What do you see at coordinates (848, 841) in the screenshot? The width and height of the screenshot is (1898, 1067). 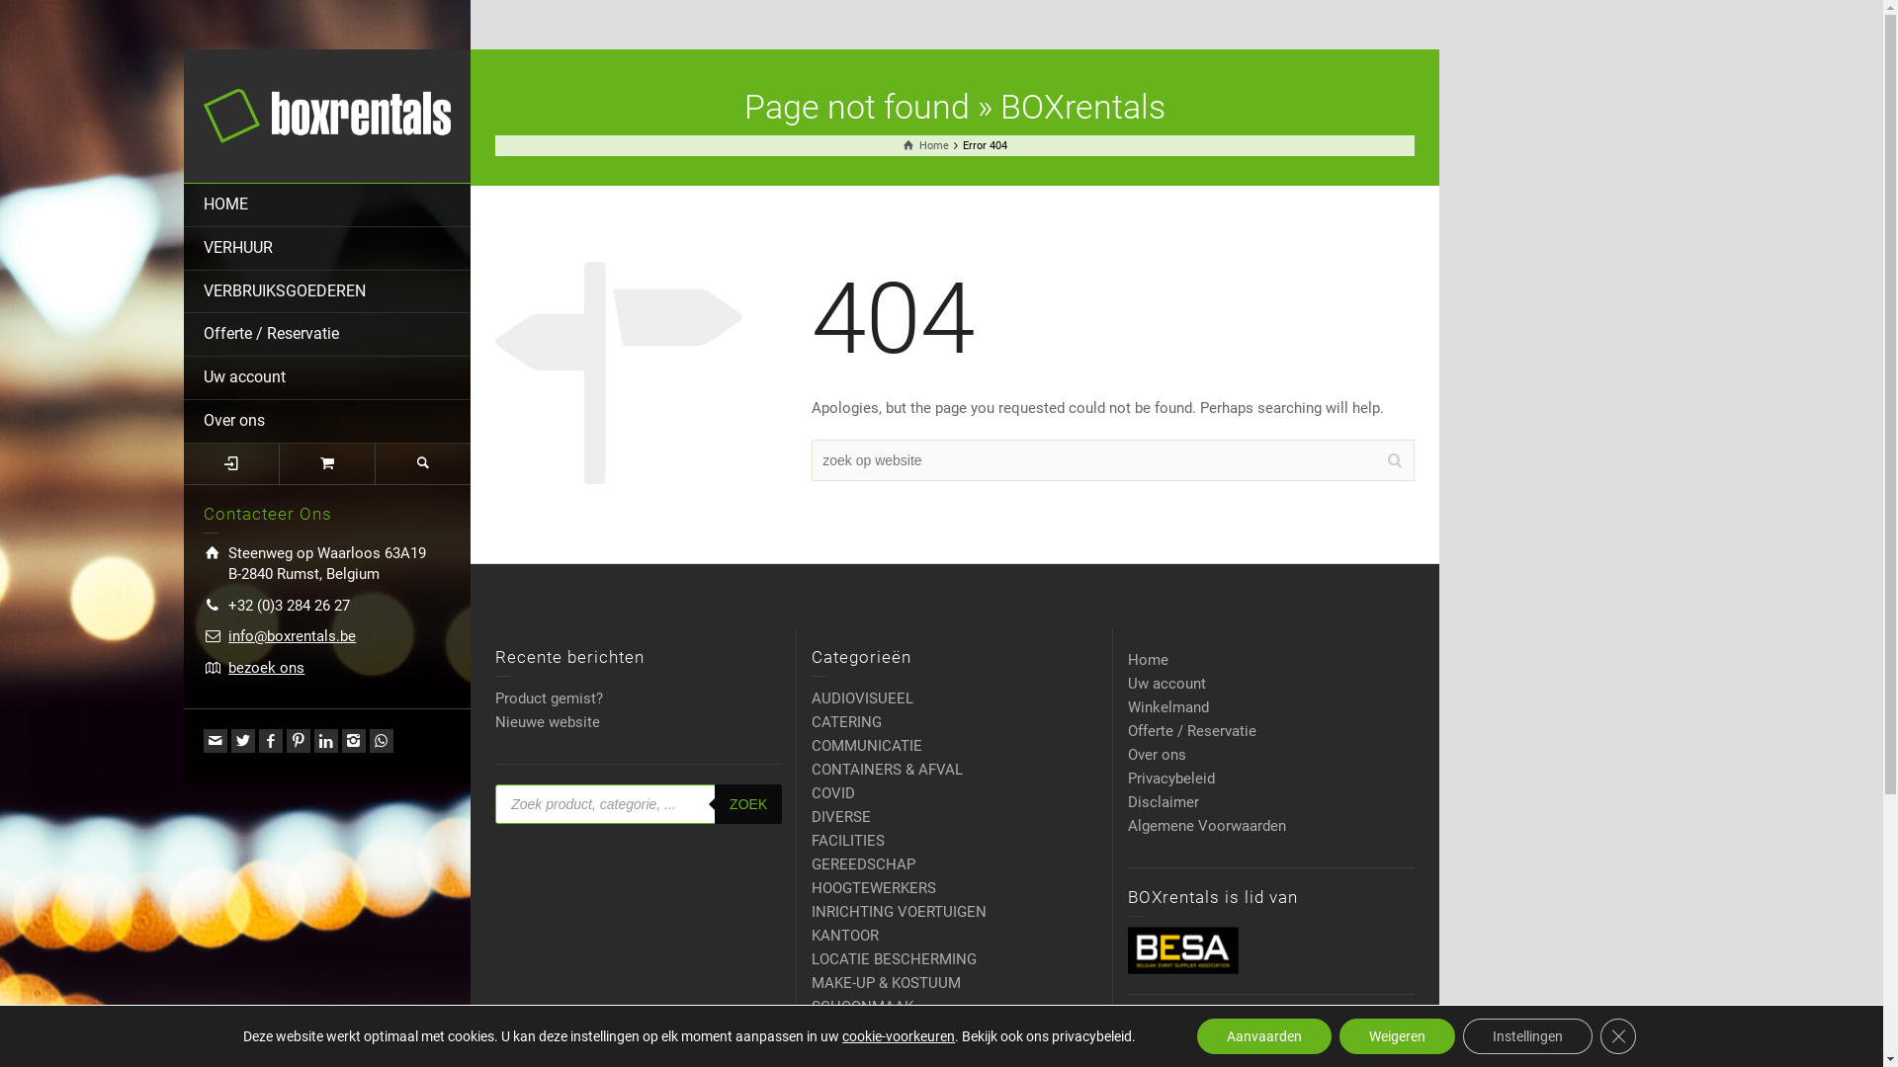 I see `FACILITIES` at bounding box center [848, 841].